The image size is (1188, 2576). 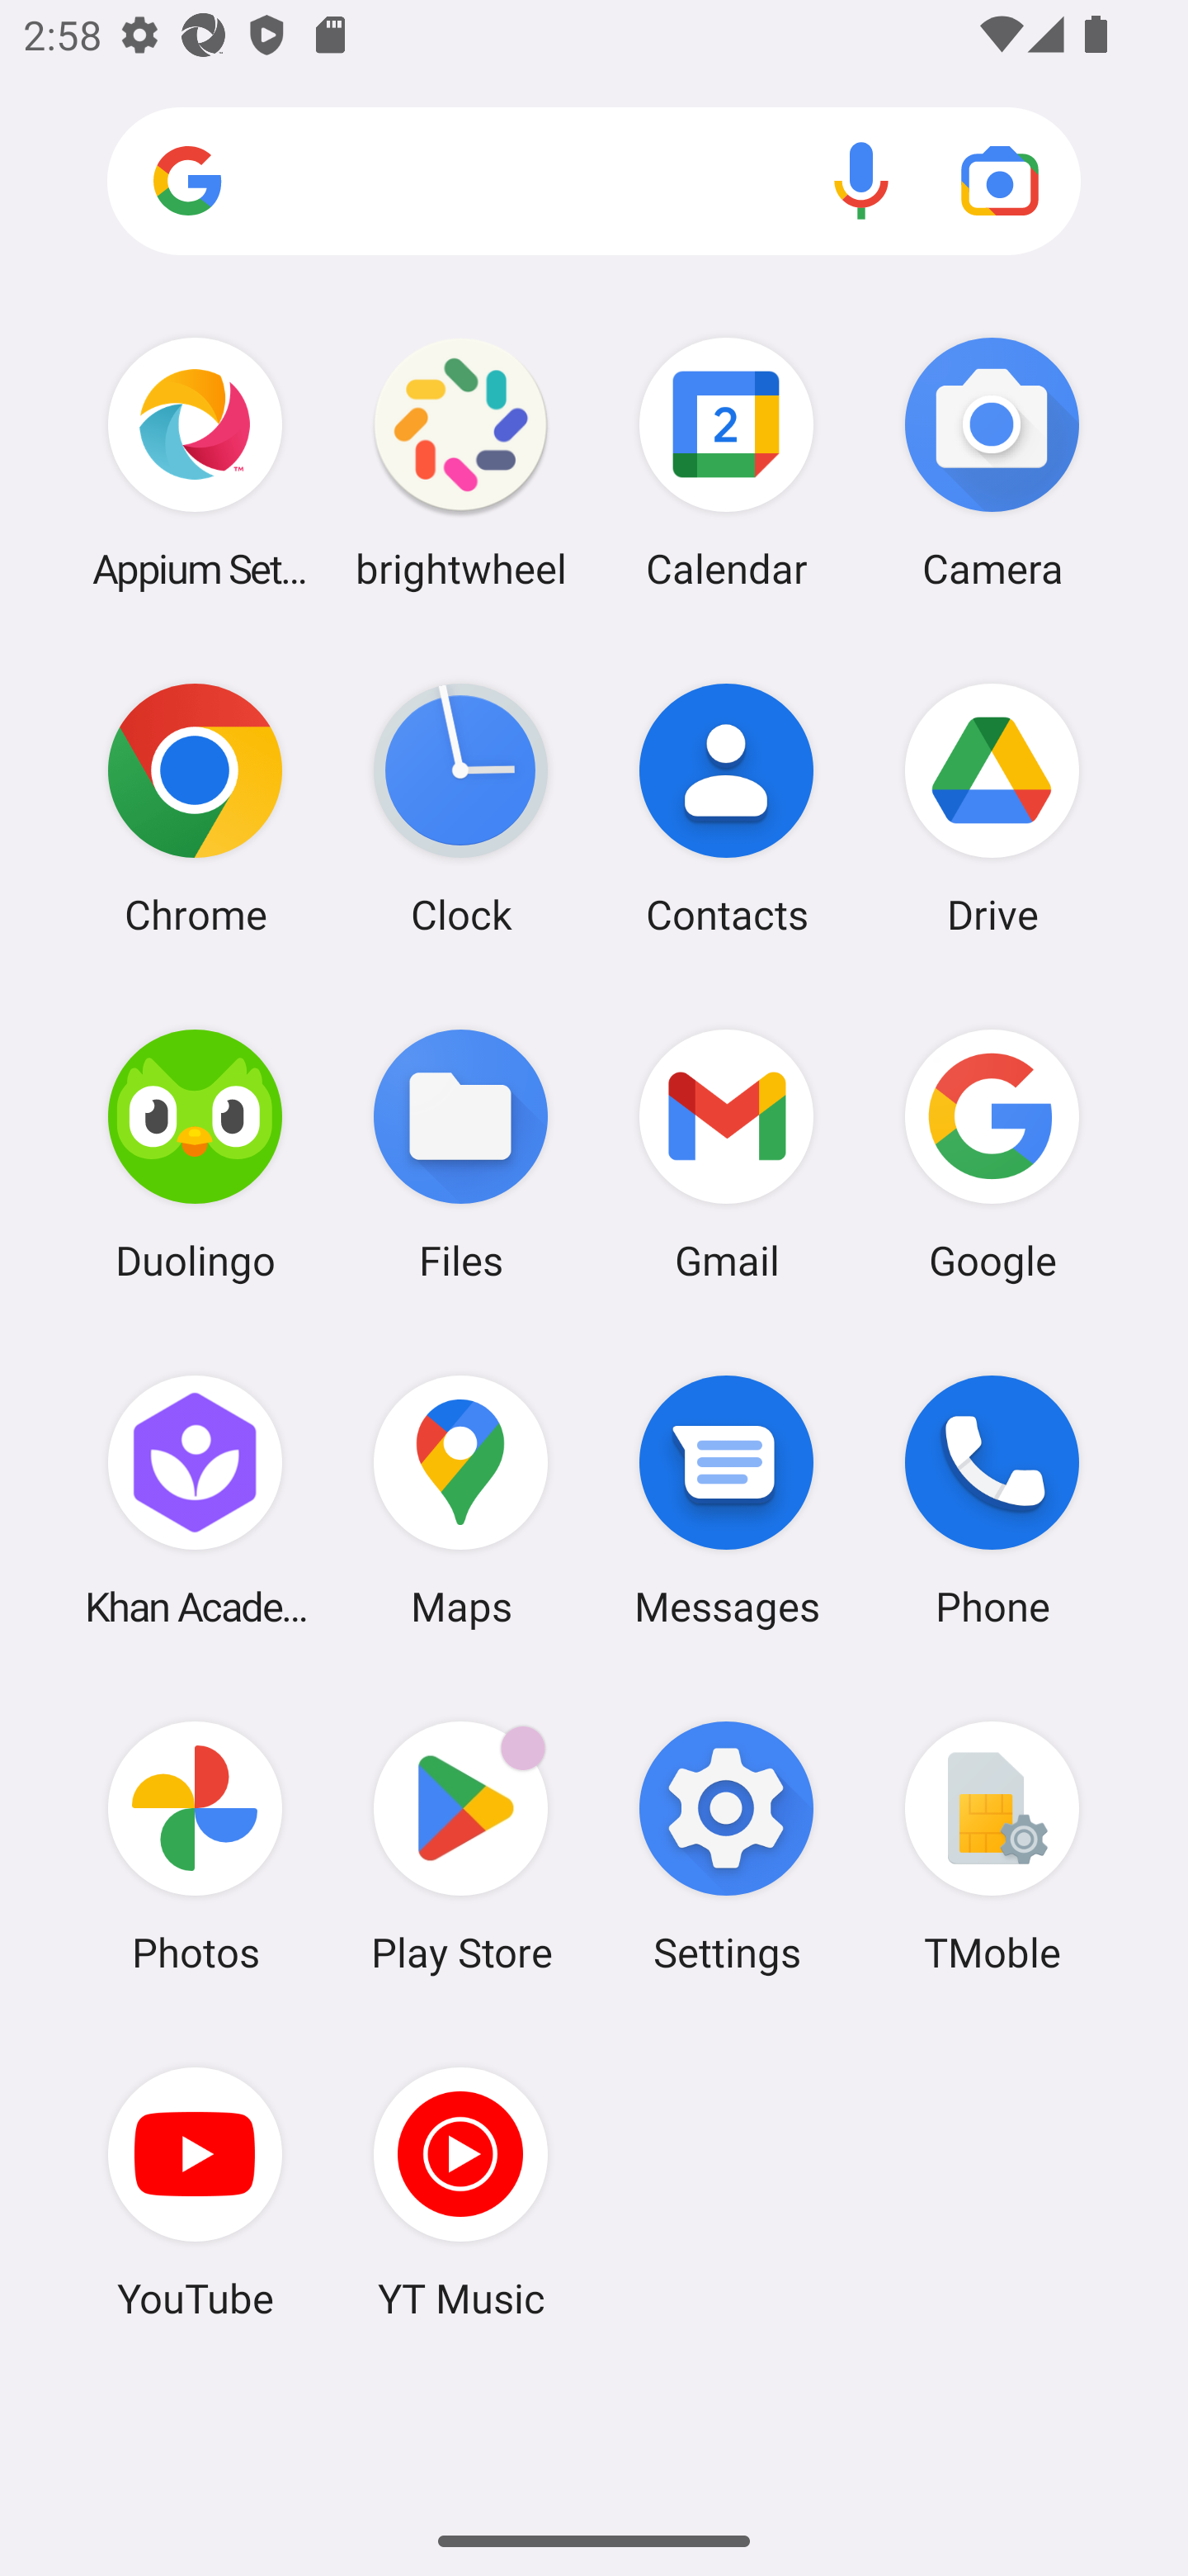 What do you see at coordinates (727, 1847) in the screenshot?
I see `Settings` at bounding box center [727, 1847].